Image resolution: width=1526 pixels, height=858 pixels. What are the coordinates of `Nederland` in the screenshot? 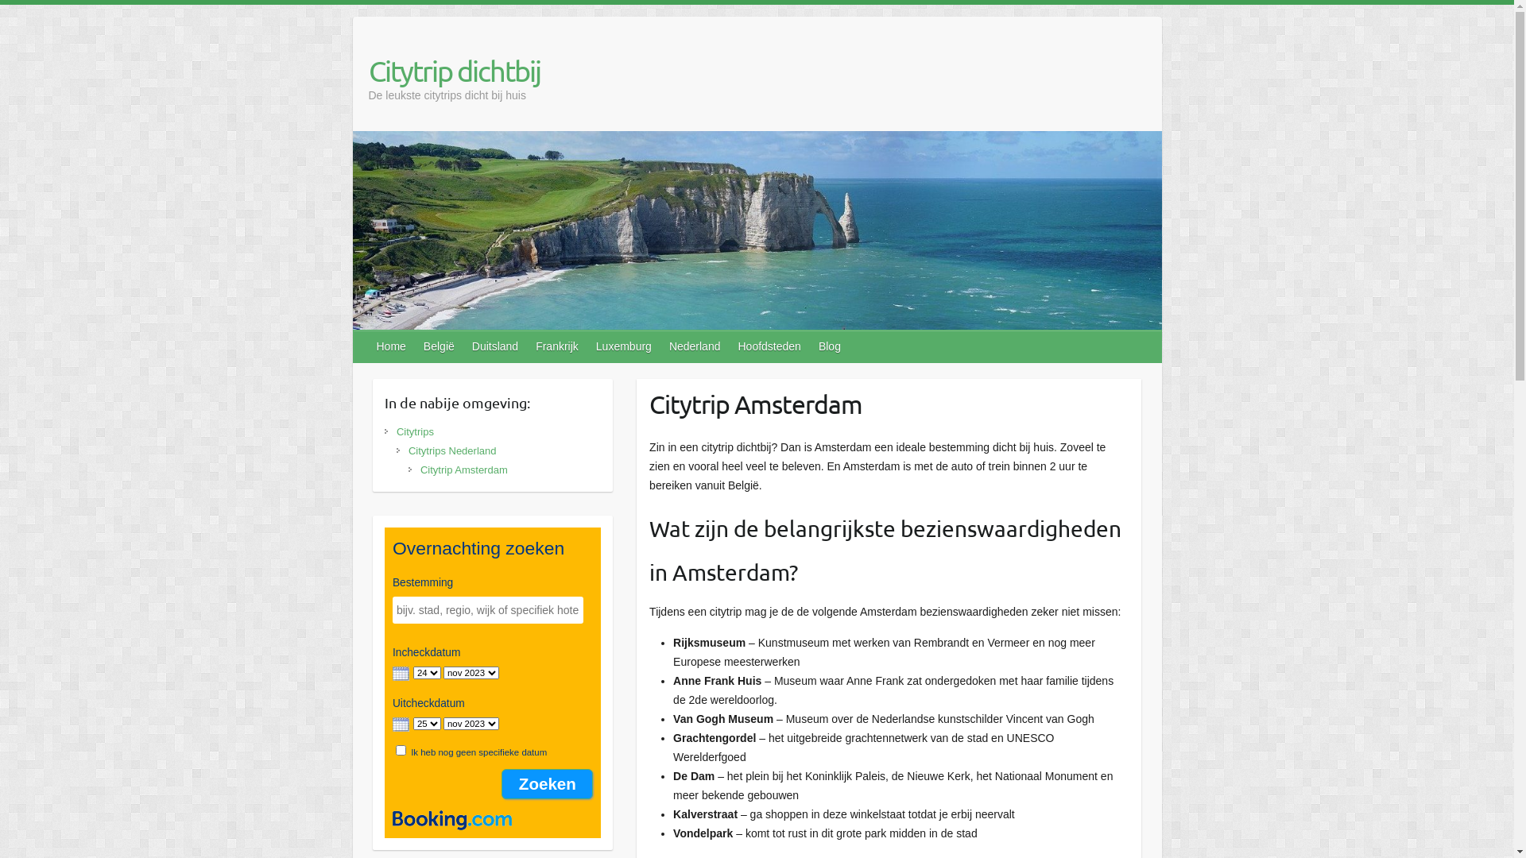 It's located at (696, 346).